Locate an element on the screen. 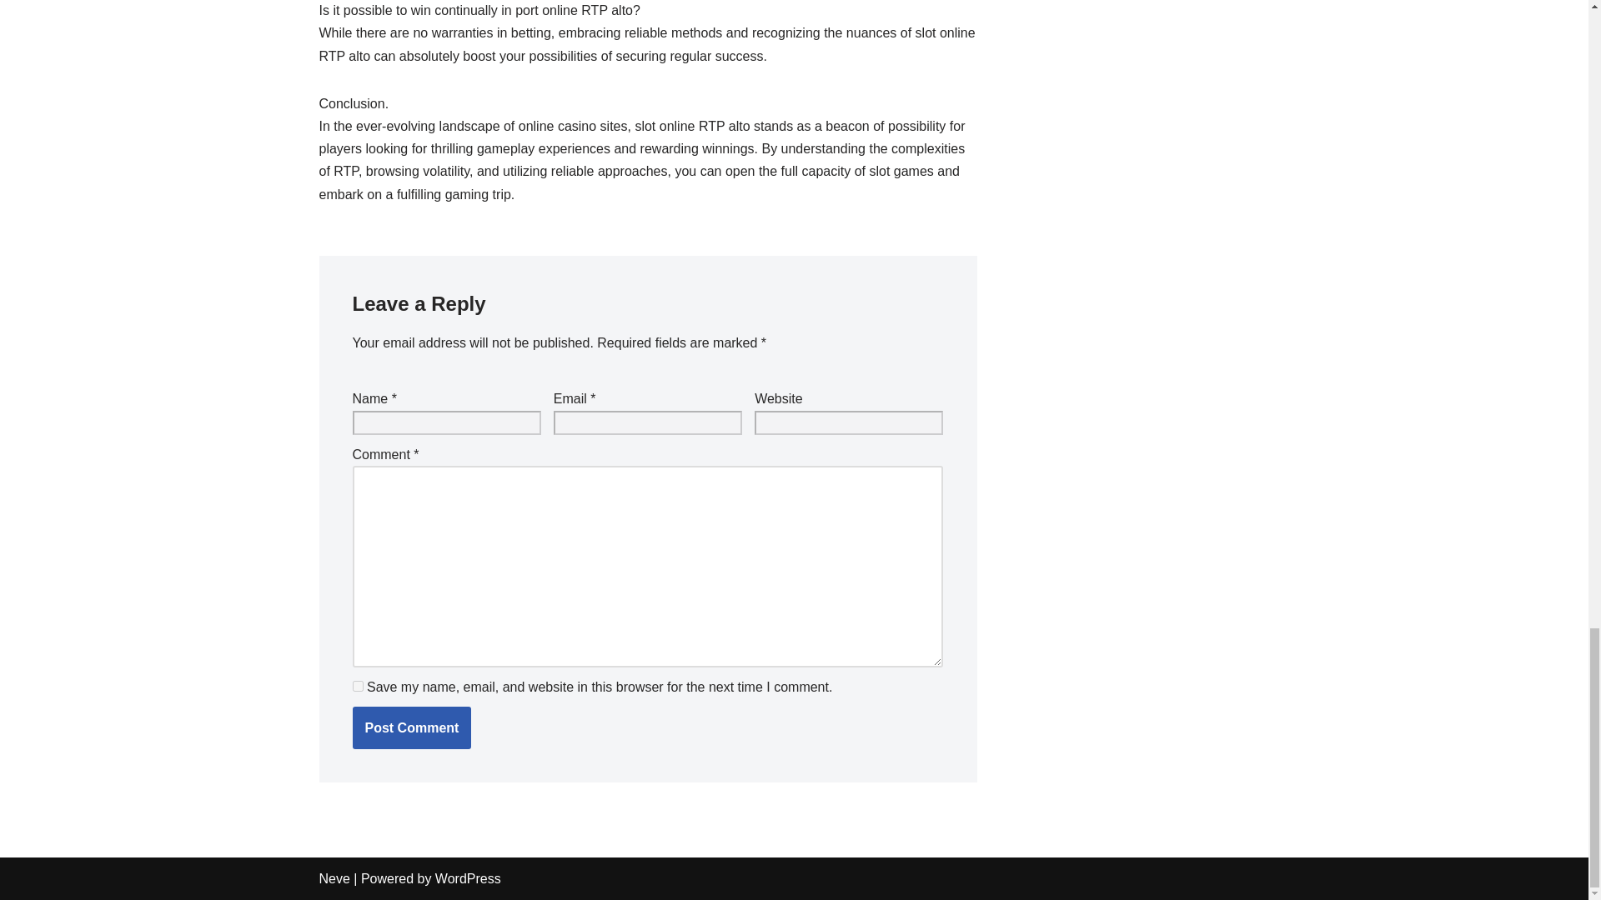 The image size is (1601, 900). WordPress is located at coordinates (468, 878).